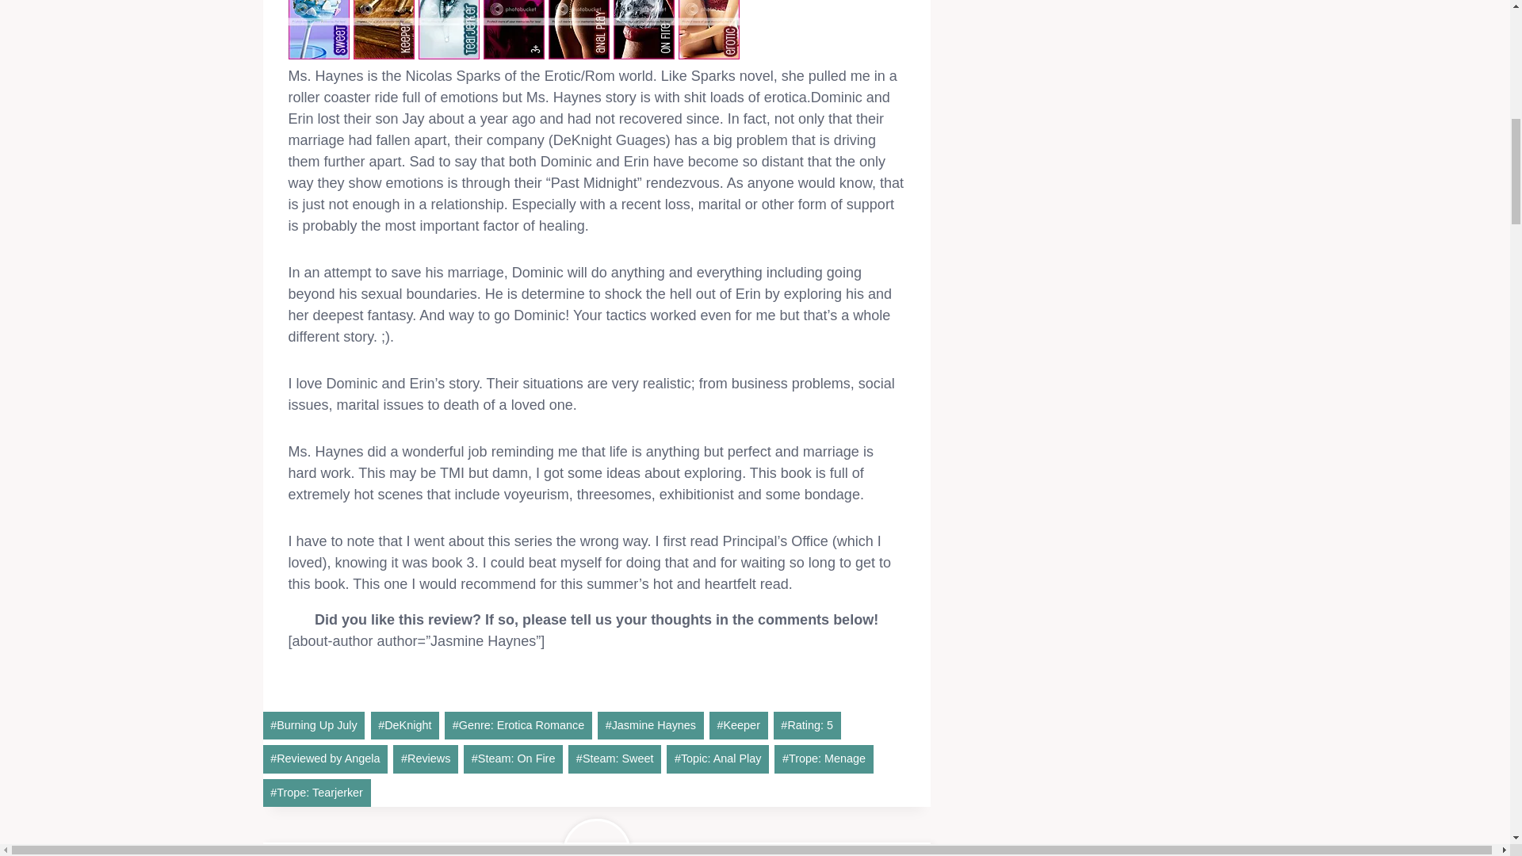  Describe the element at coordinates (514, 759) in the screenshot. I see `Steam: On Fire` at that location.